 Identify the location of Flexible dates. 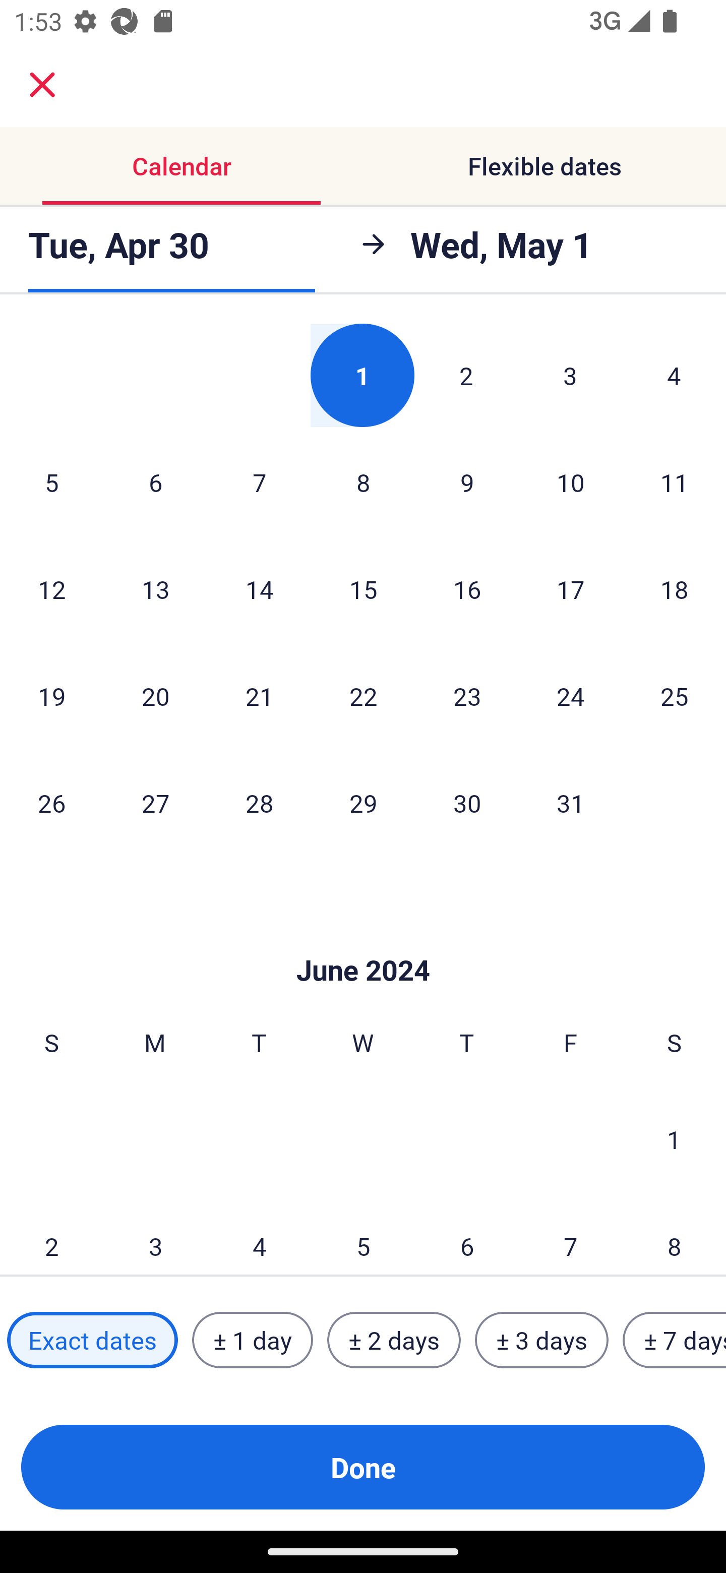
(544, 165).